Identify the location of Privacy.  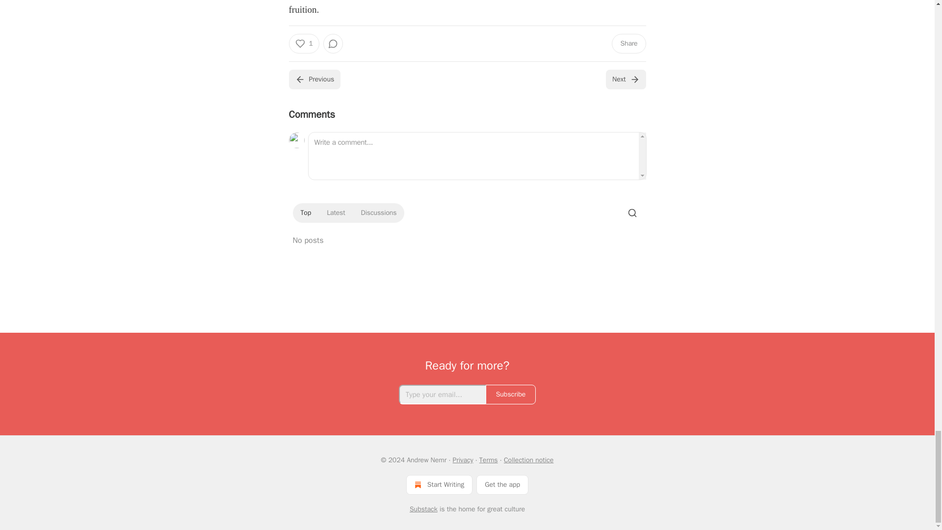
(463, 460).